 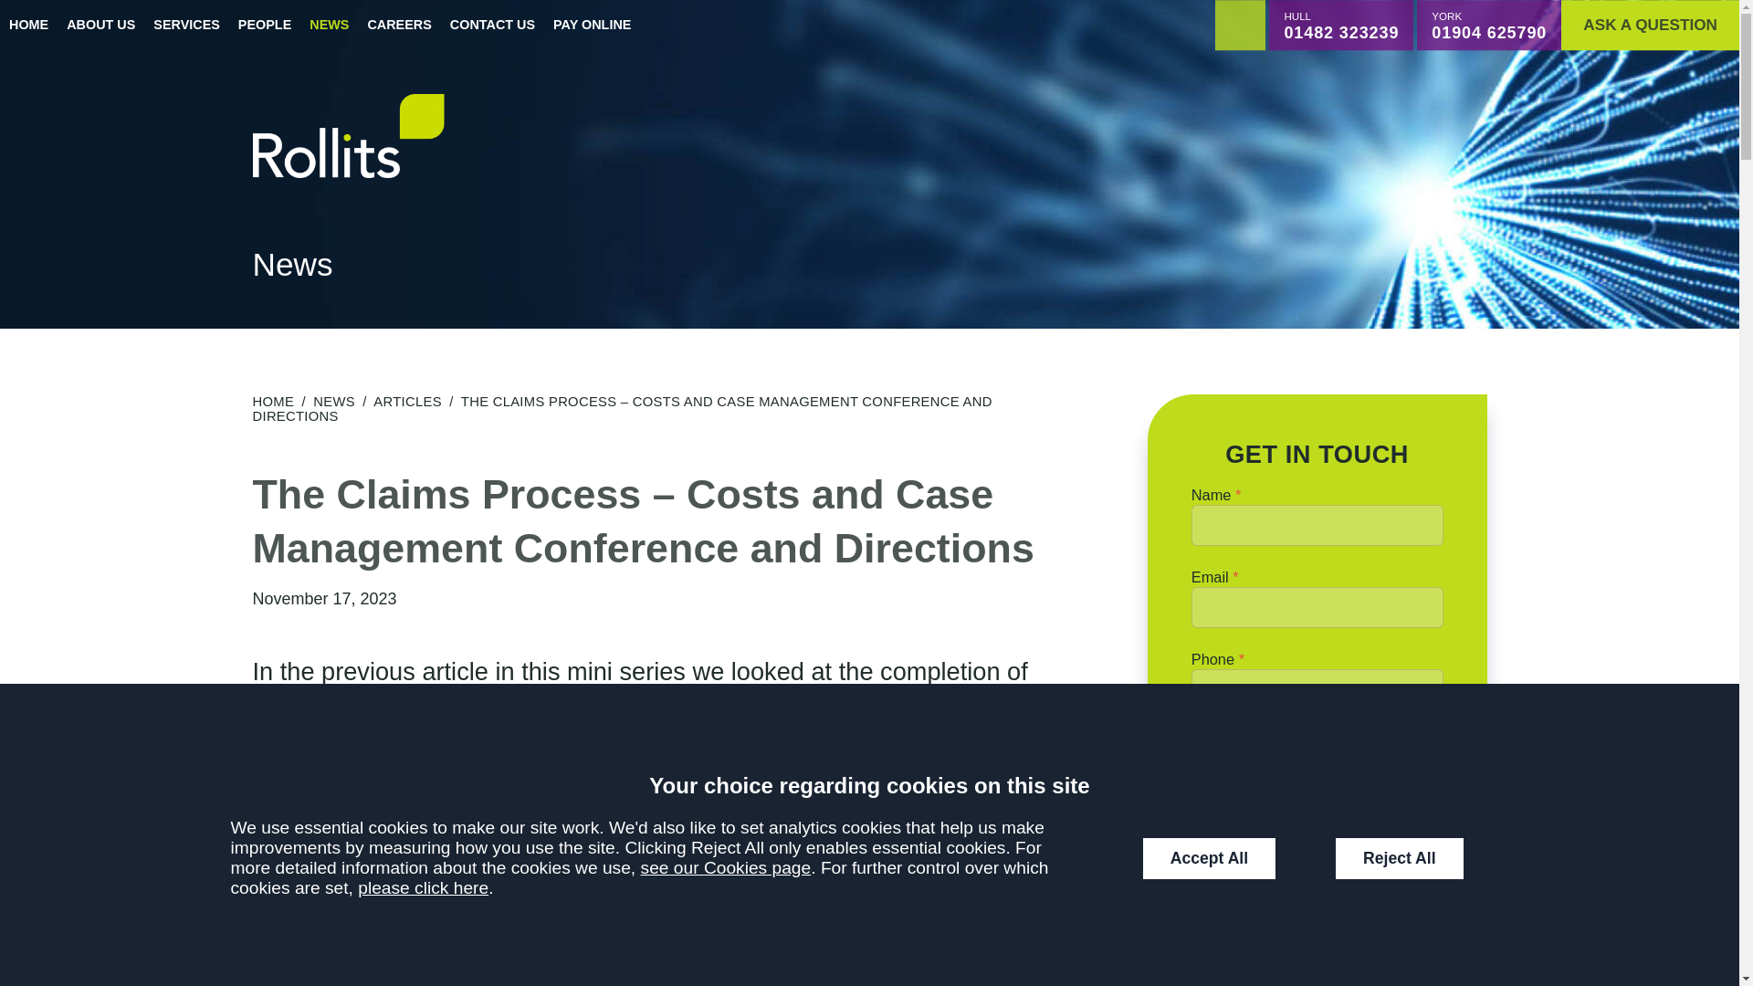 I want to click on ARTICLES, so click(x=407, y=402).